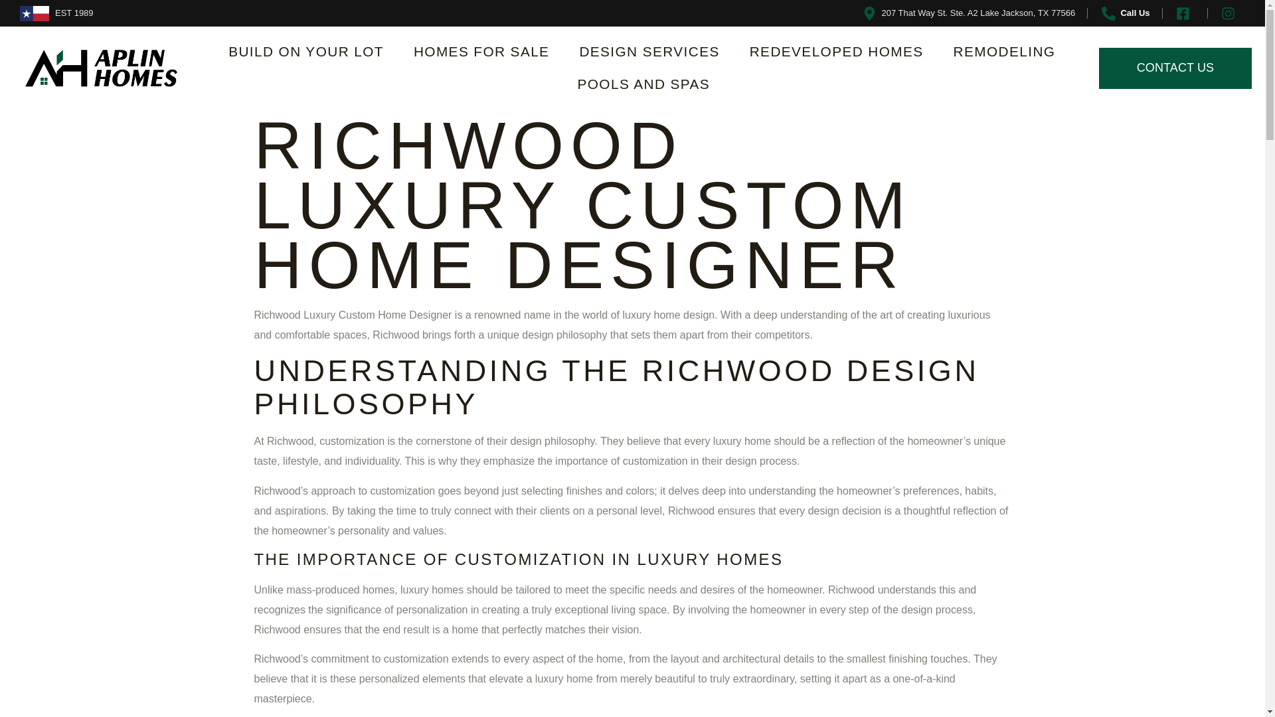 The image size is (1275, 717). Describe the element at coordinates (1124, 13) in the screenshot. I see `Call Us` at that location.